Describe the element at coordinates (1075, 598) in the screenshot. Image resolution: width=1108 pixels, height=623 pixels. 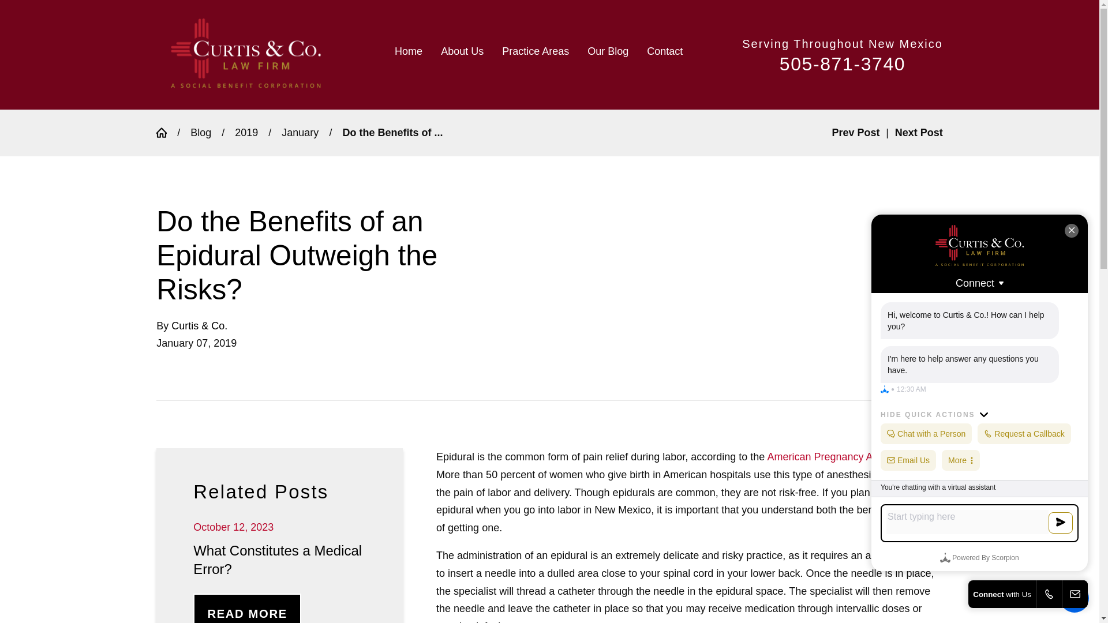
I see `Open the accessibility options menu` at that location.